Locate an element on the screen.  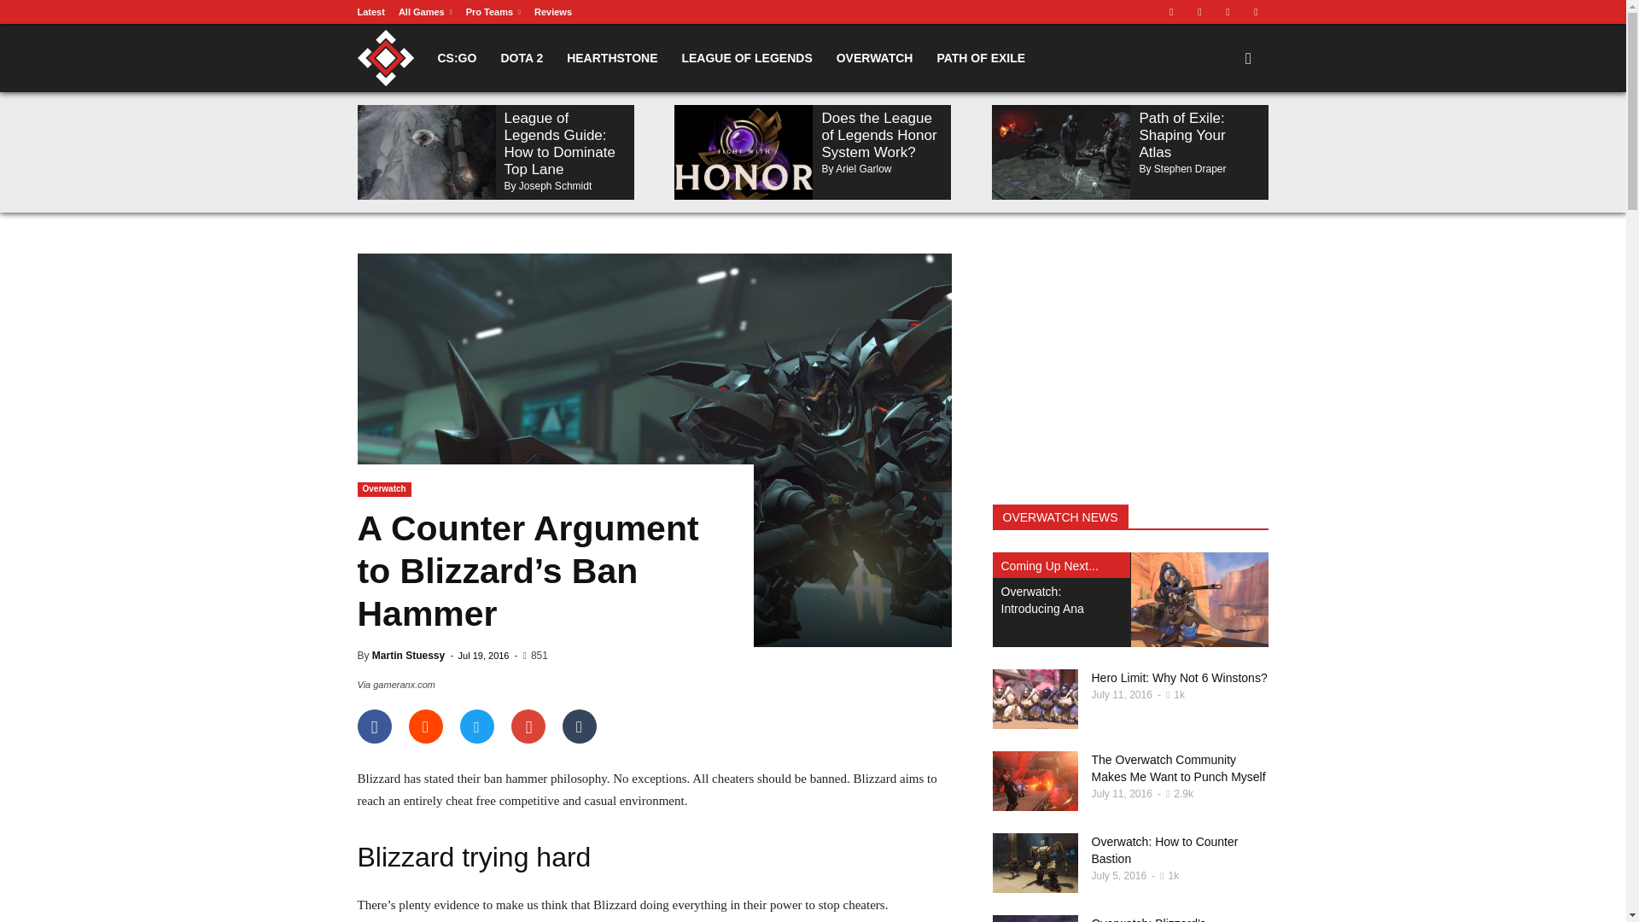
Esports Edition is located at coordinates (442, 58).